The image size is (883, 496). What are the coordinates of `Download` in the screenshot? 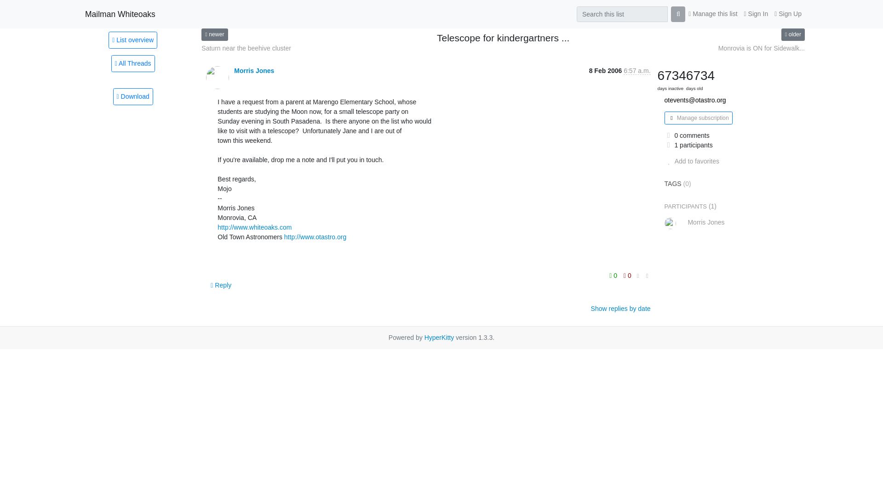 It's located at (132, 96).